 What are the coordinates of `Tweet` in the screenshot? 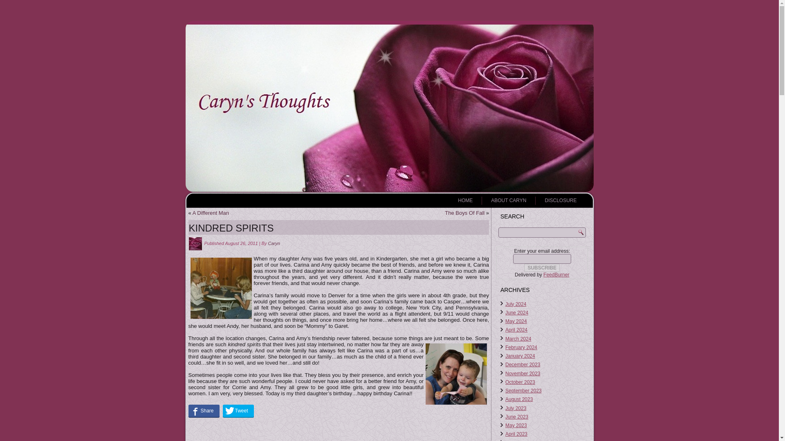 It's located at (238, 411).